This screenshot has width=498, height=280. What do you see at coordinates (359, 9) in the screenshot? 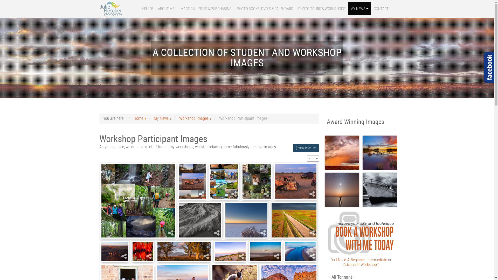
I see `MY NEWS` at bounding box center [359, 9].